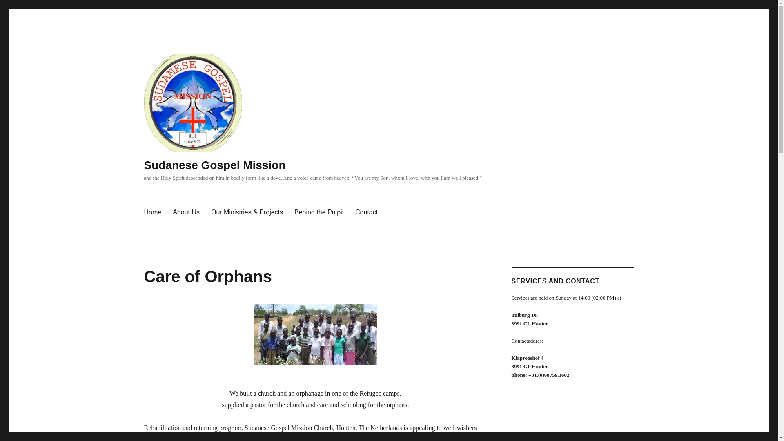  I want to click on Home, so click(152, 212).